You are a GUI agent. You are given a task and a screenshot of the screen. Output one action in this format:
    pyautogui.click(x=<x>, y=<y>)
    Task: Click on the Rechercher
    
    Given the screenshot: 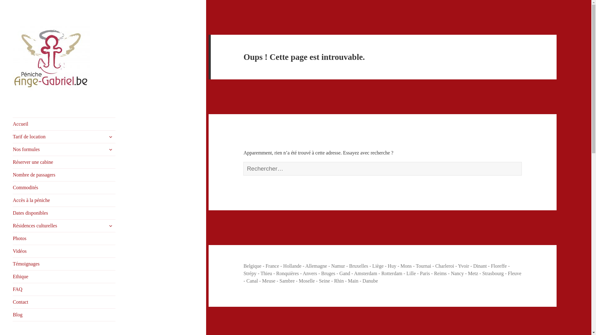 What is the action you would take?
    pyautogui.click(x=521, y=162)
    